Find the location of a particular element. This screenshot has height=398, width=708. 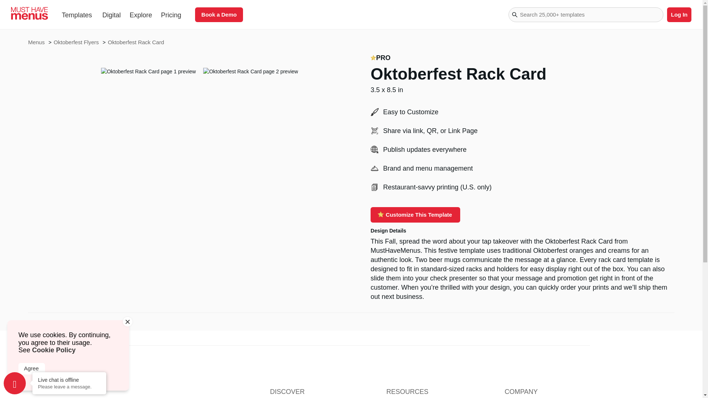

Log In is located at coordinates (679, 15).